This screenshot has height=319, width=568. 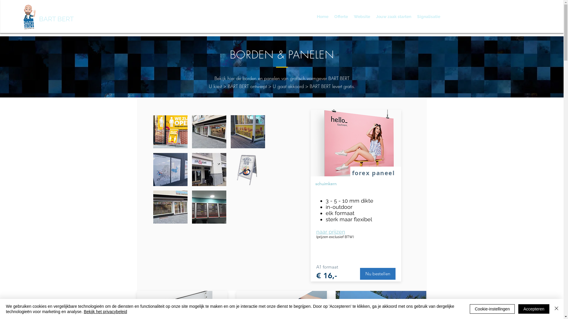 I want to click on BART BERT, so click(x=56, y=19).